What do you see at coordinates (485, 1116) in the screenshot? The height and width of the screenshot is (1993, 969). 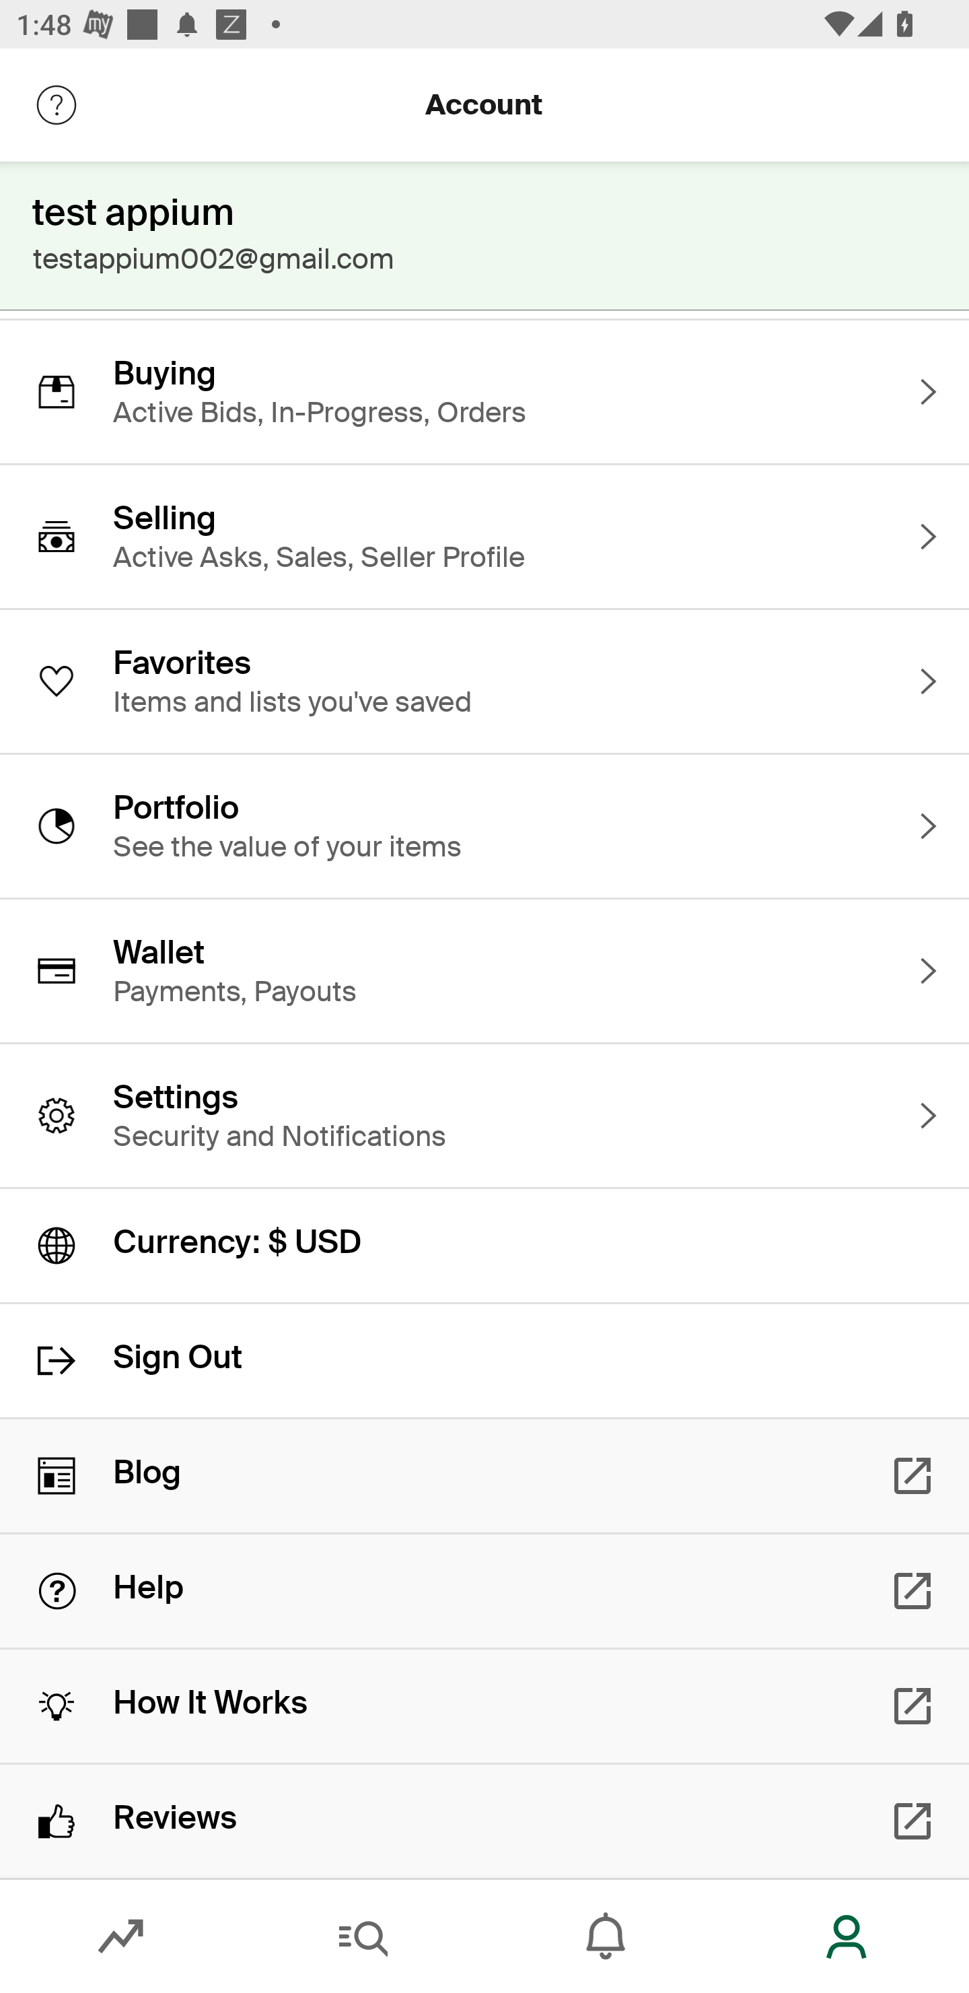 I see `Settings Security and Notifications` at bounding box center [485, 1116].